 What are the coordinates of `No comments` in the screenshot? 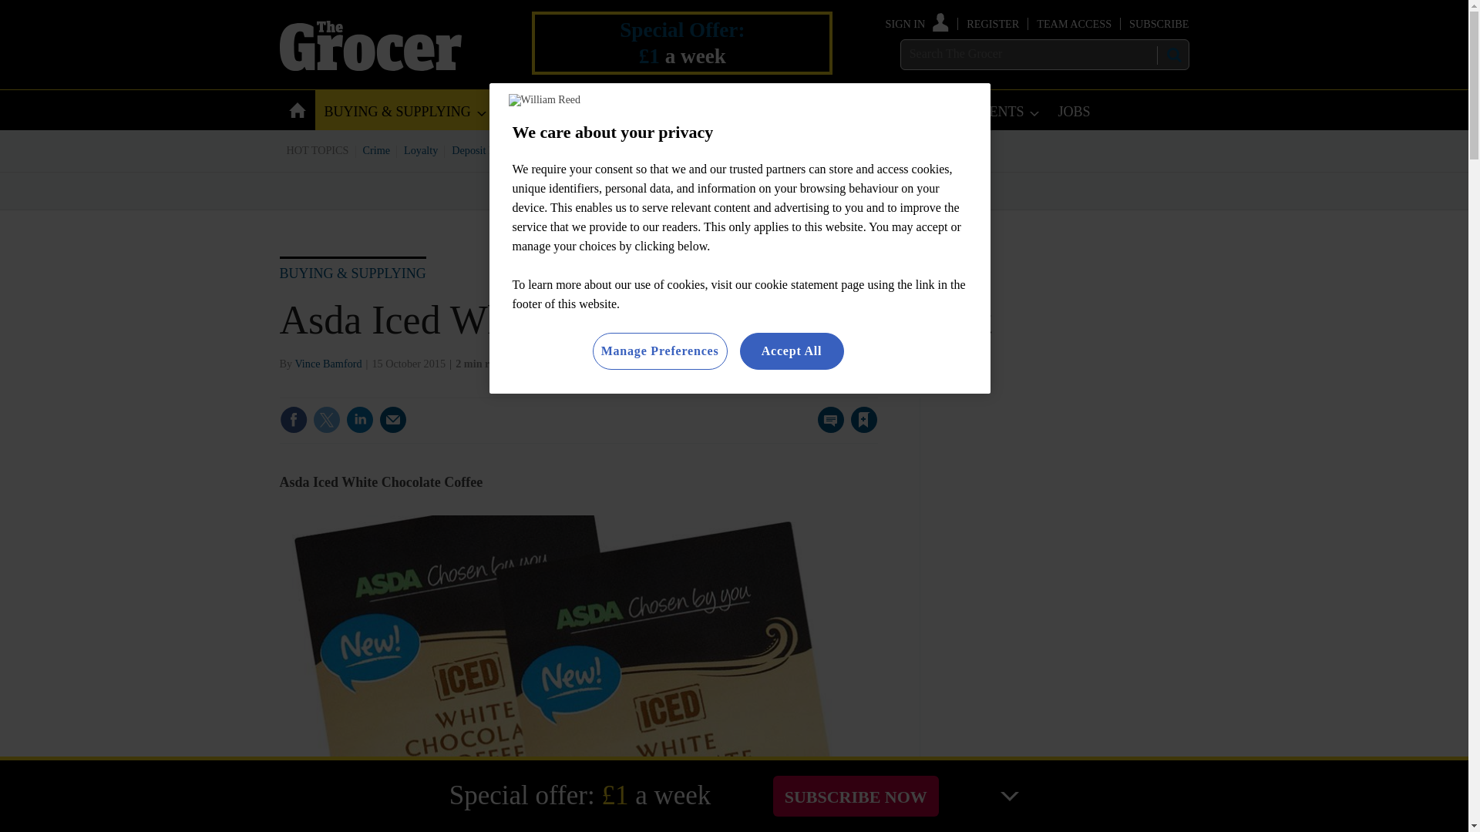 It's located at (826, 428).